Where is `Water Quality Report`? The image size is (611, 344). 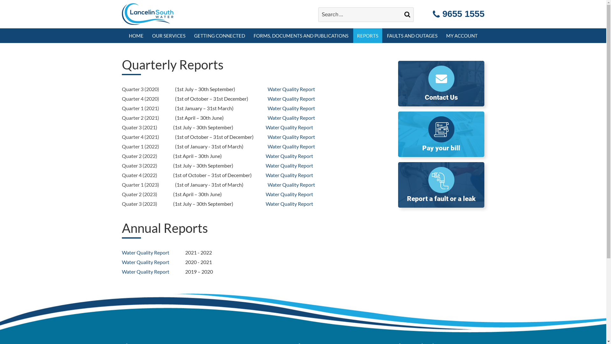
Water Quality Report is located at coordinates (145, 252).